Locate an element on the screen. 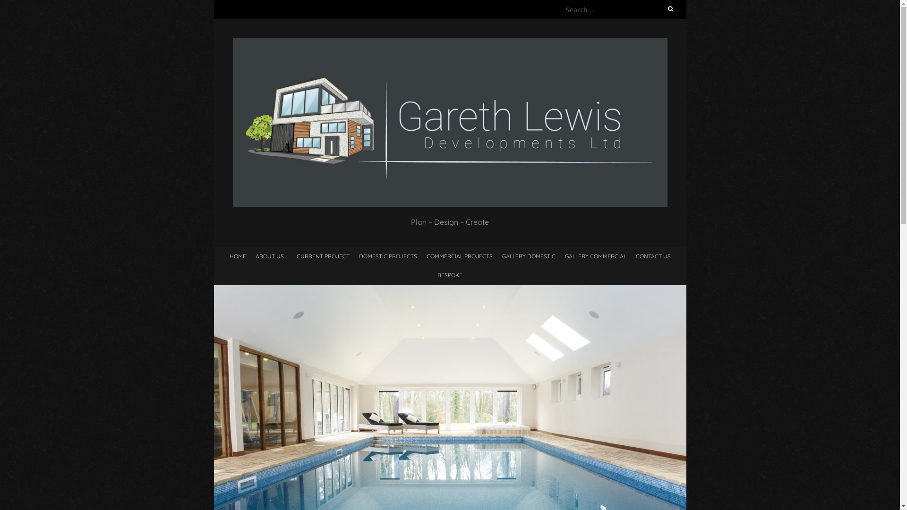 The height and width of the screenshot is (510, 907). CONTACT US is located at coordinates (653, 256).